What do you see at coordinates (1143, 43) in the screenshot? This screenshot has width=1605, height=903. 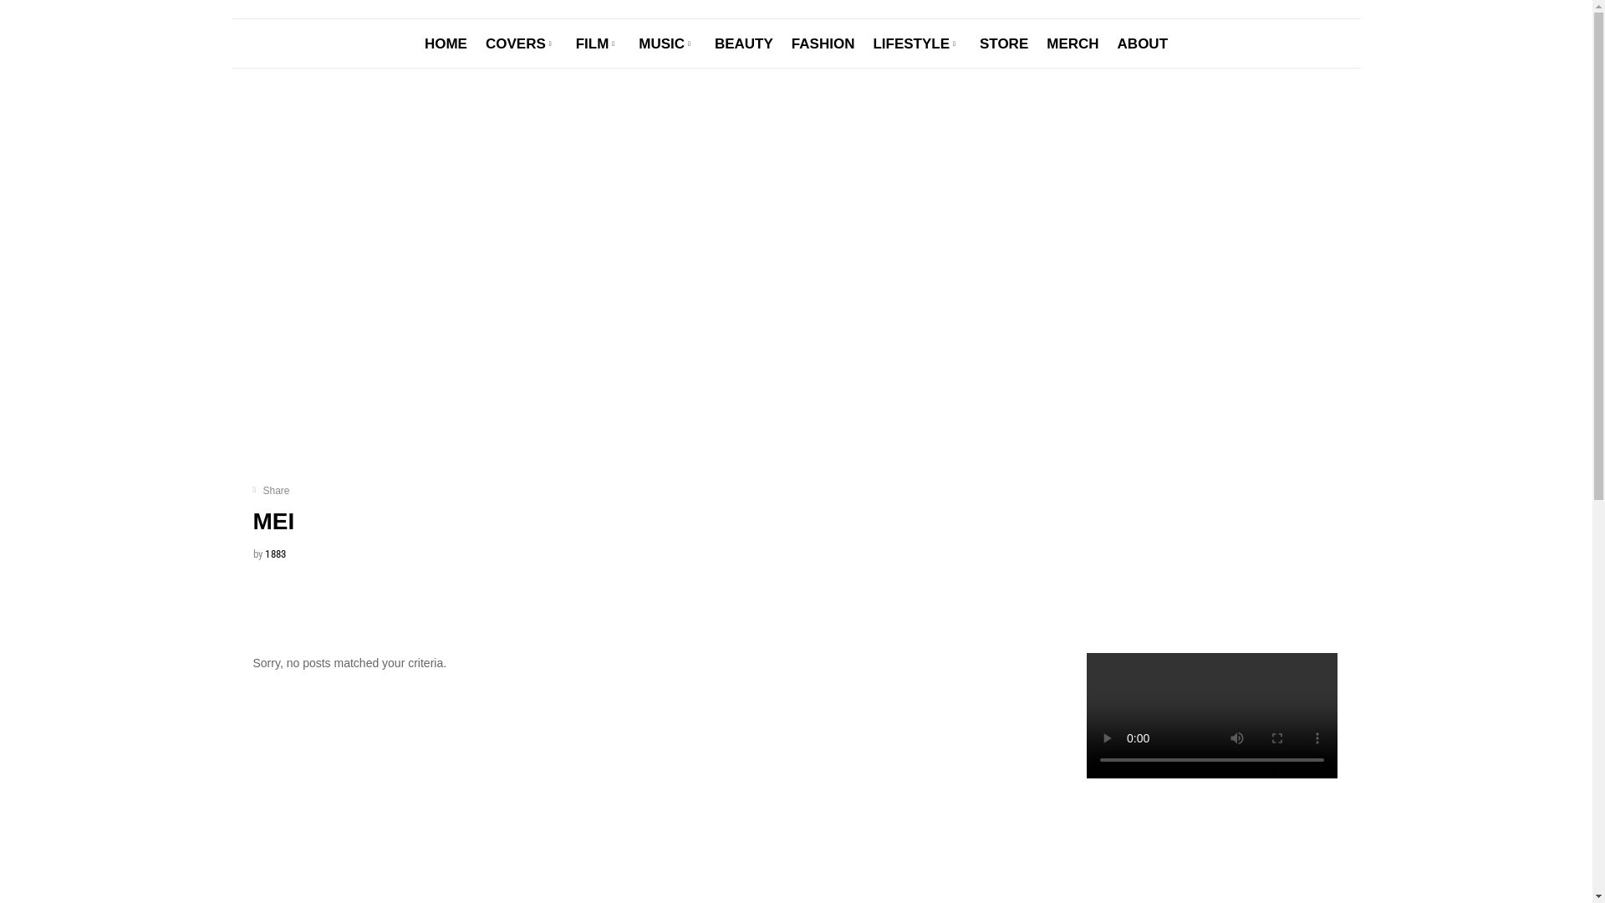 I see `ABOUT` at bounding box center [1143, 43].